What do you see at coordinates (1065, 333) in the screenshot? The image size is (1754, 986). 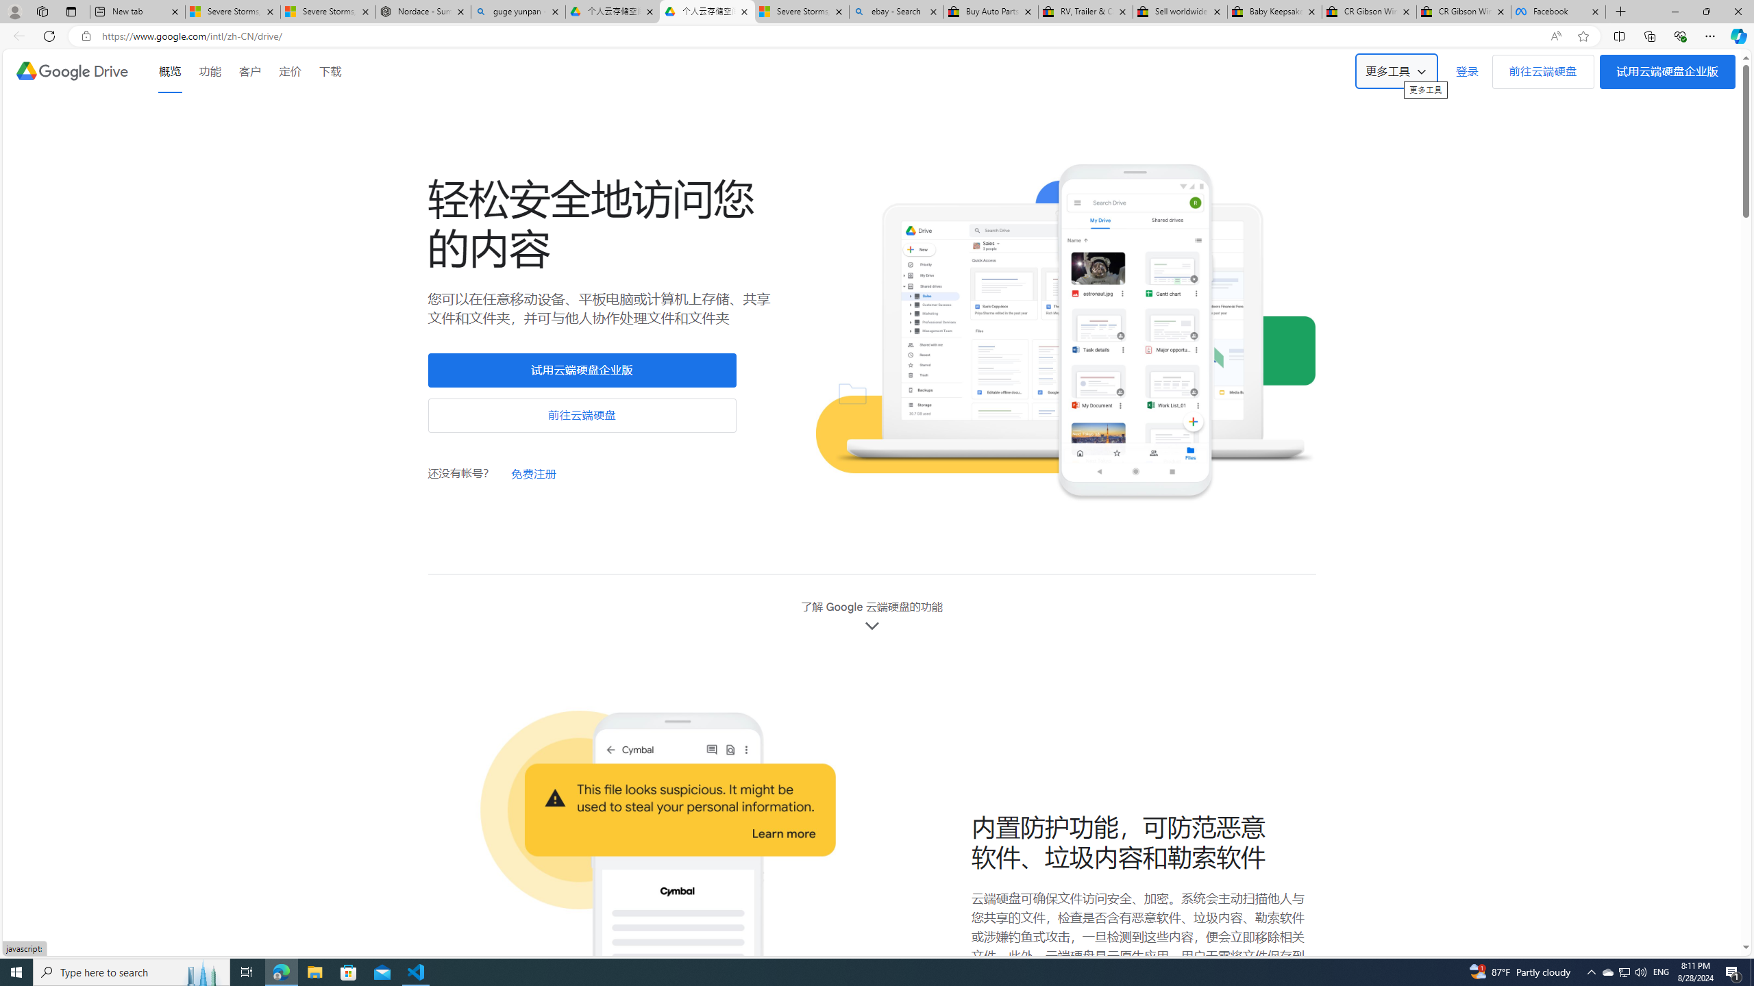 I see `drive-hero` at bounding box center [1065, 333].